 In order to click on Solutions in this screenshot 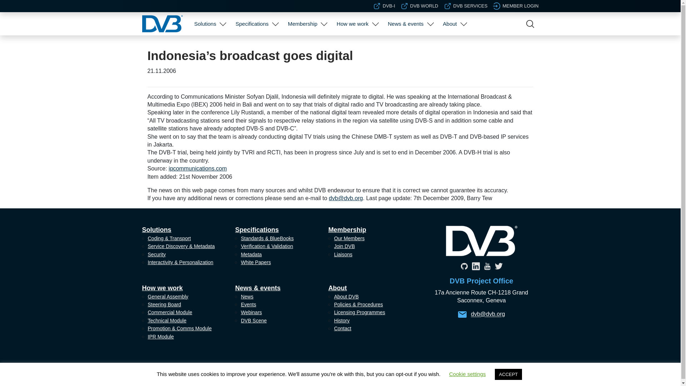, I will do `click(205, 24)`.